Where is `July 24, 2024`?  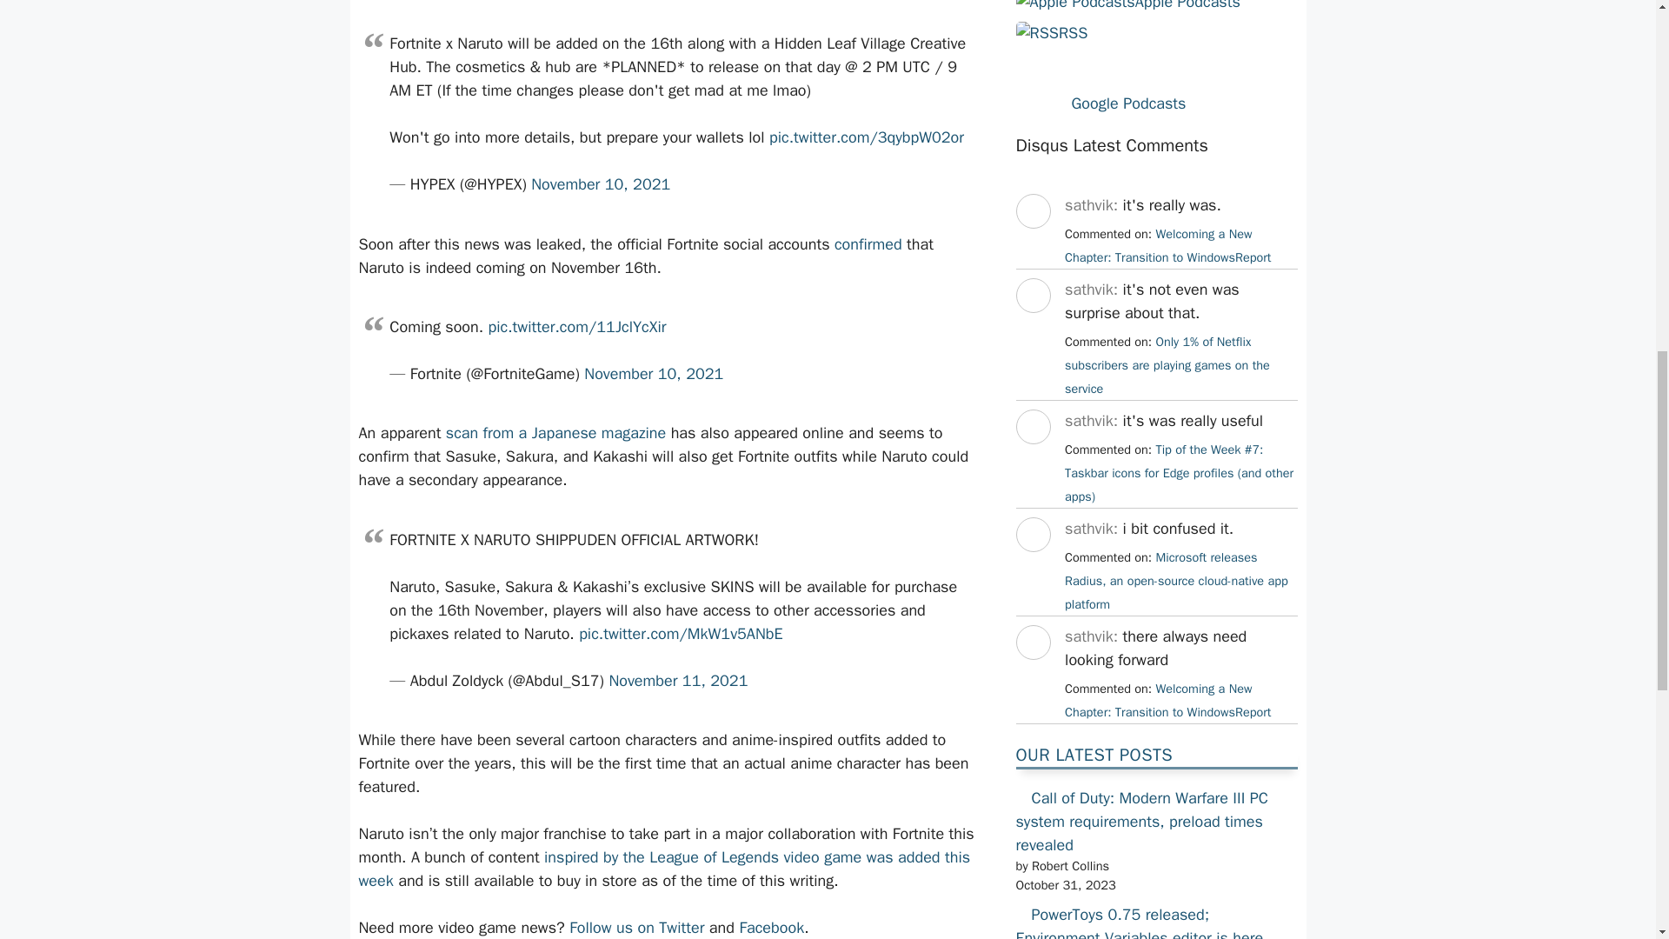
July 24, 2024 is located at coordinates (1167, 245).